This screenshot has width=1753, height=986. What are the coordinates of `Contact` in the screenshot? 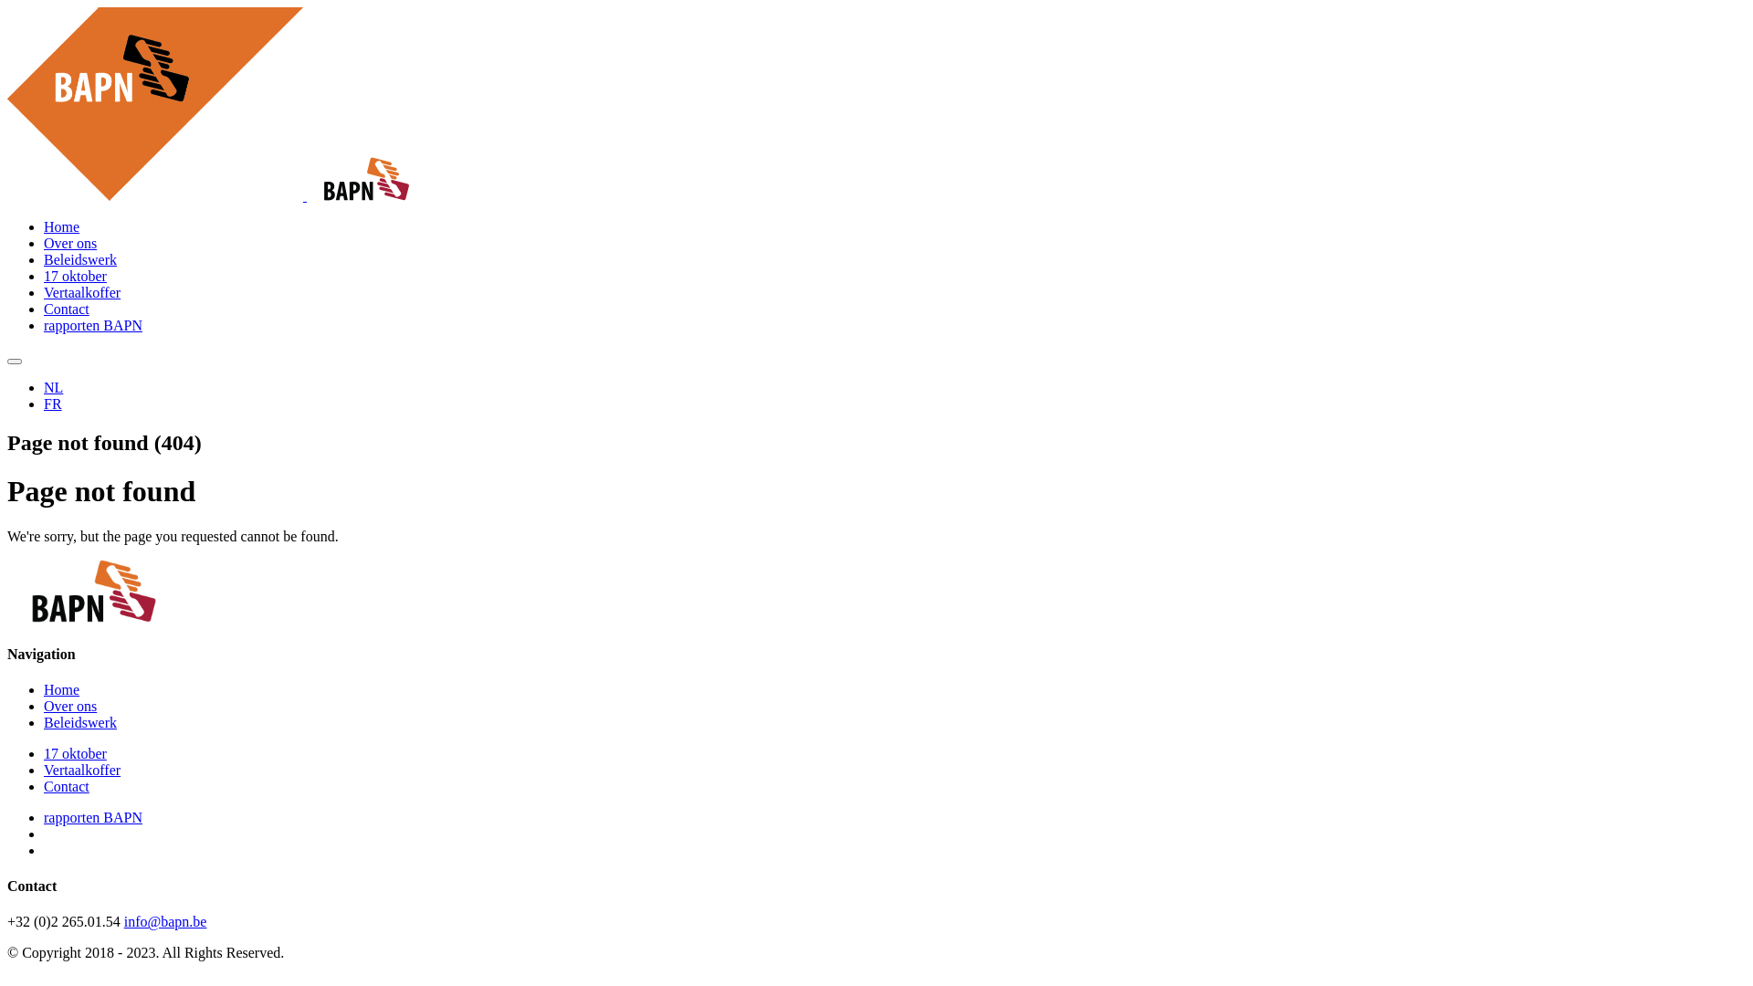 It's located at (67, 787).